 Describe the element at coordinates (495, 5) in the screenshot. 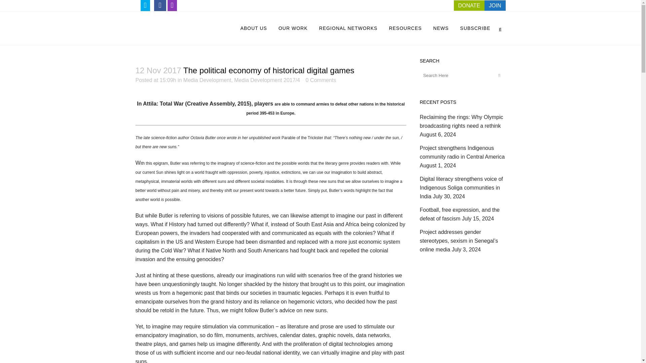

I see `JOIN` at that location.